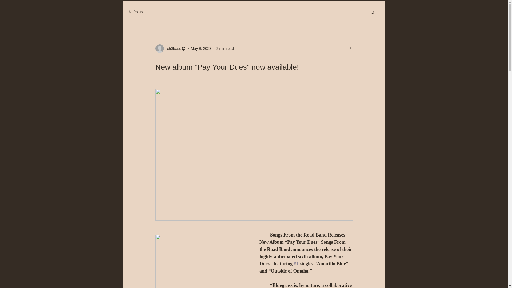 This screenshot has width=512, height=288. What do you see at coordinates (170, 49) in the screenshot?
I see `ch3bass` at bounding box center [170, 49].